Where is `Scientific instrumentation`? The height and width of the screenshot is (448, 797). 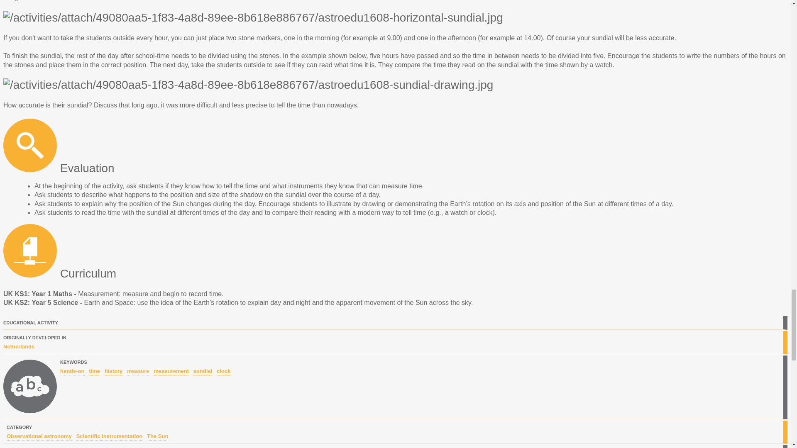 Scientific instrumentation is located at coordinates (110, 436).